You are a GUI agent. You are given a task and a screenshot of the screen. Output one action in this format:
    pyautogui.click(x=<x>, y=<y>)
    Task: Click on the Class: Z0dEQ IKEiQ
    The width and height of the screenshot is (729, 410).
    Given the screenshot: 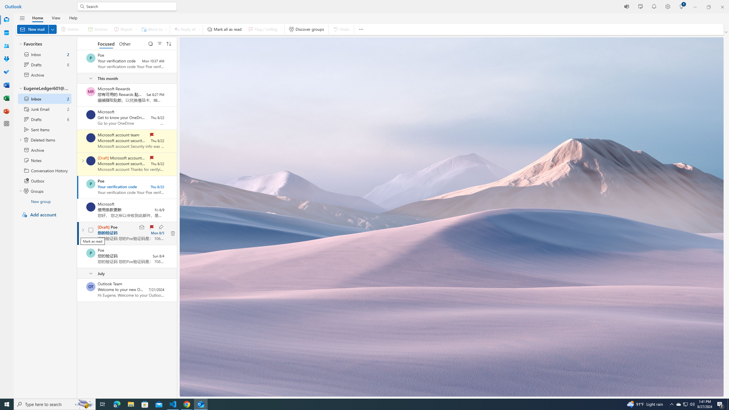 What is the action you would take?
    pyautogui.click(x=173, y=233)
    